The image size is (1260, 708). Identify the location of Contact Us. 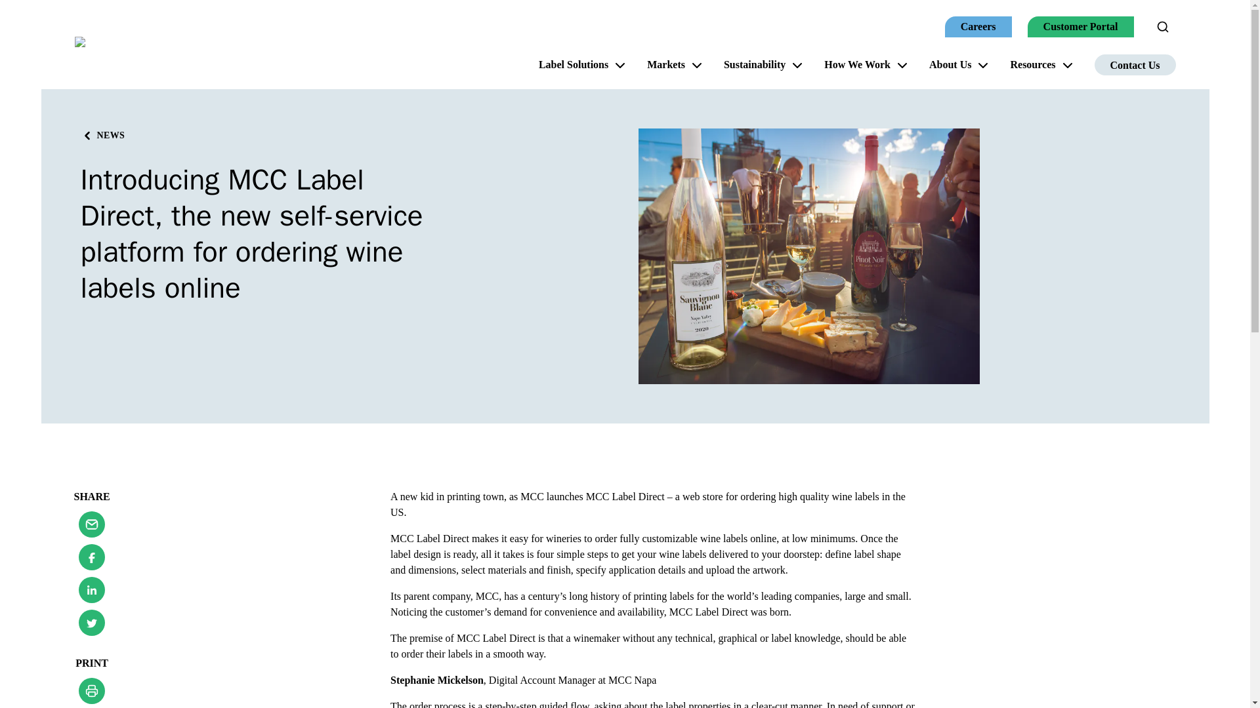
(1135, 64).